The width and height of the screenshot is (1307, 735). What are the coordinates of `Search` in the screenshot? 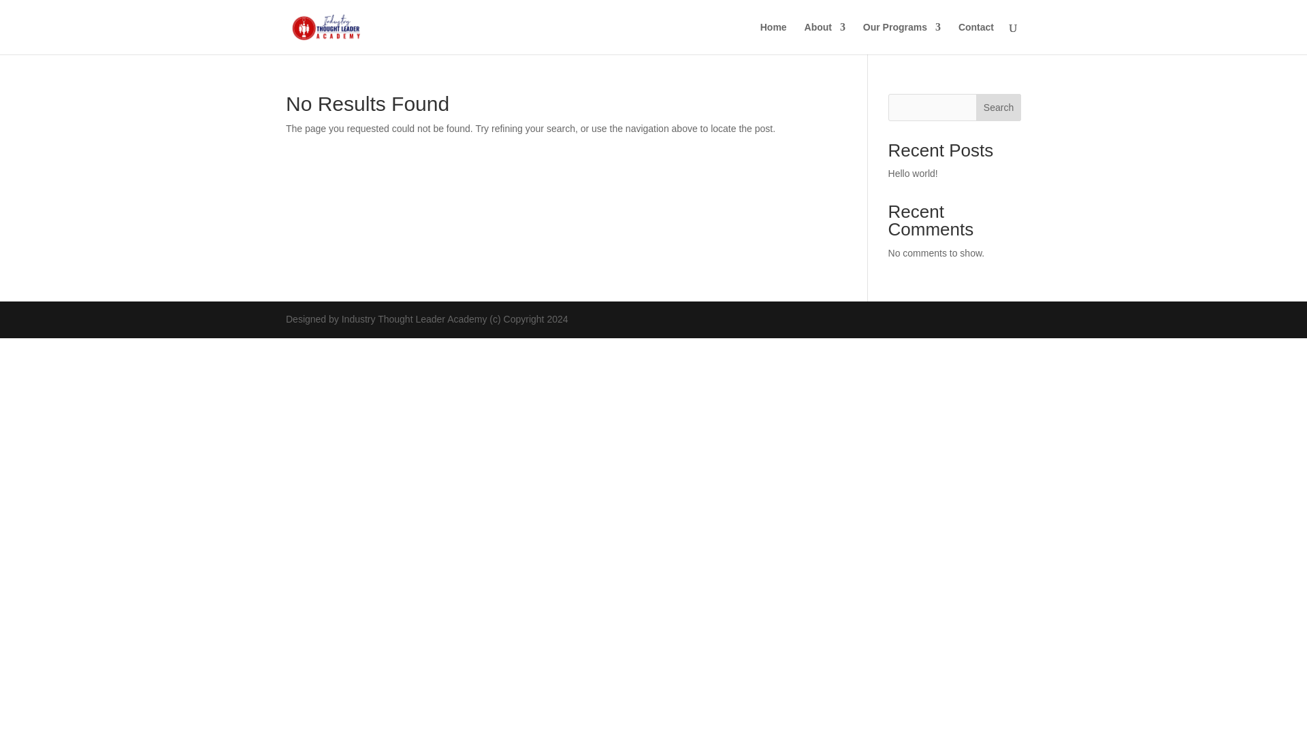 It's located at (998, 108).